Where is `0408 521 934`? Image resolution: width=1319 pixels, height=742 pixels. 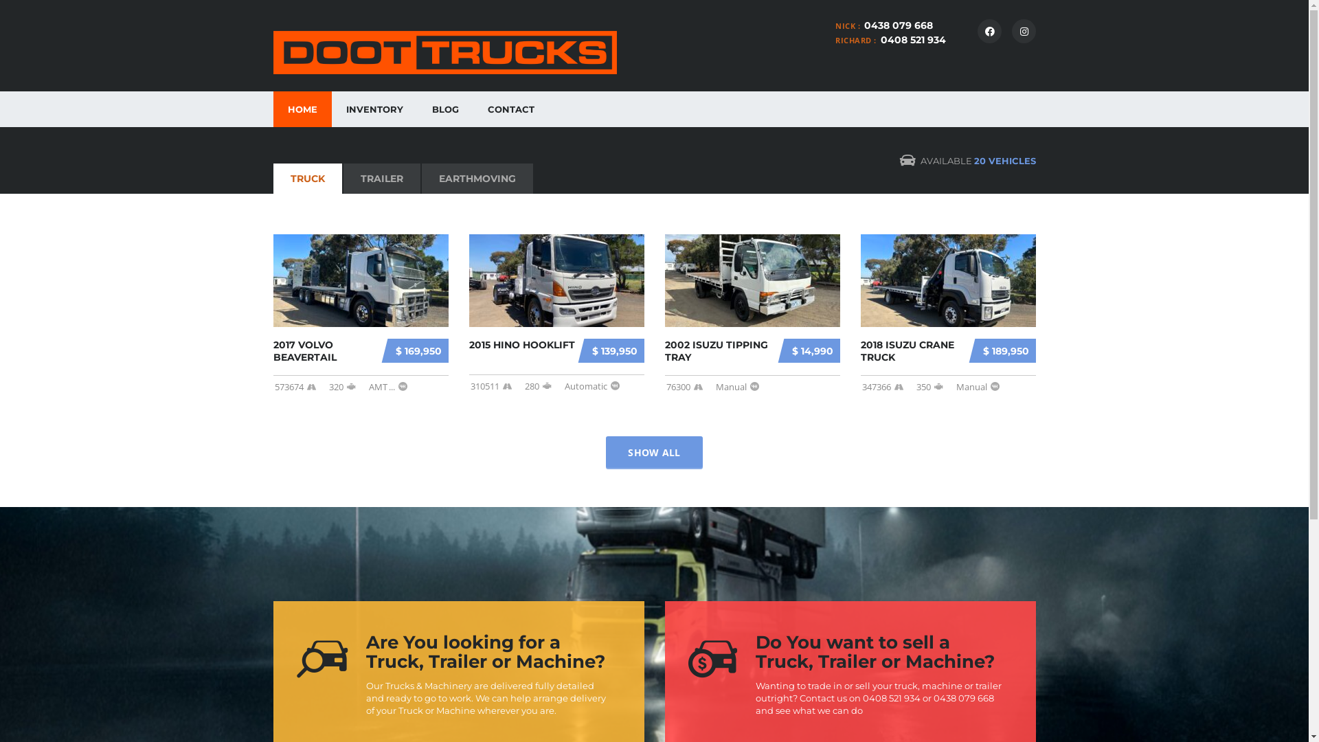
0408 521 934 is located at coordinates (914, 40).